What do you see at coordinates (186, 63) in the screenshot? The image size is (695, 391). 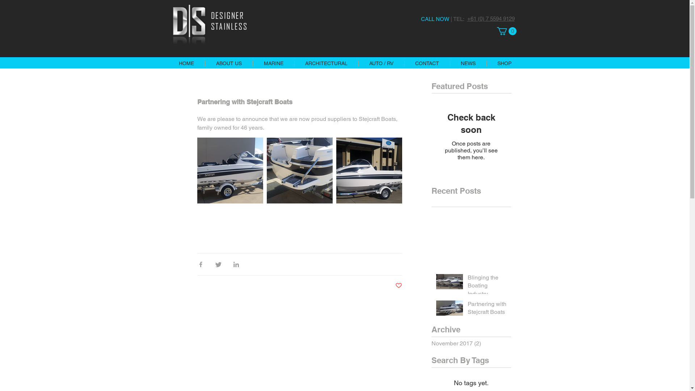 I see `HOME` at bounding box center [186, 63].